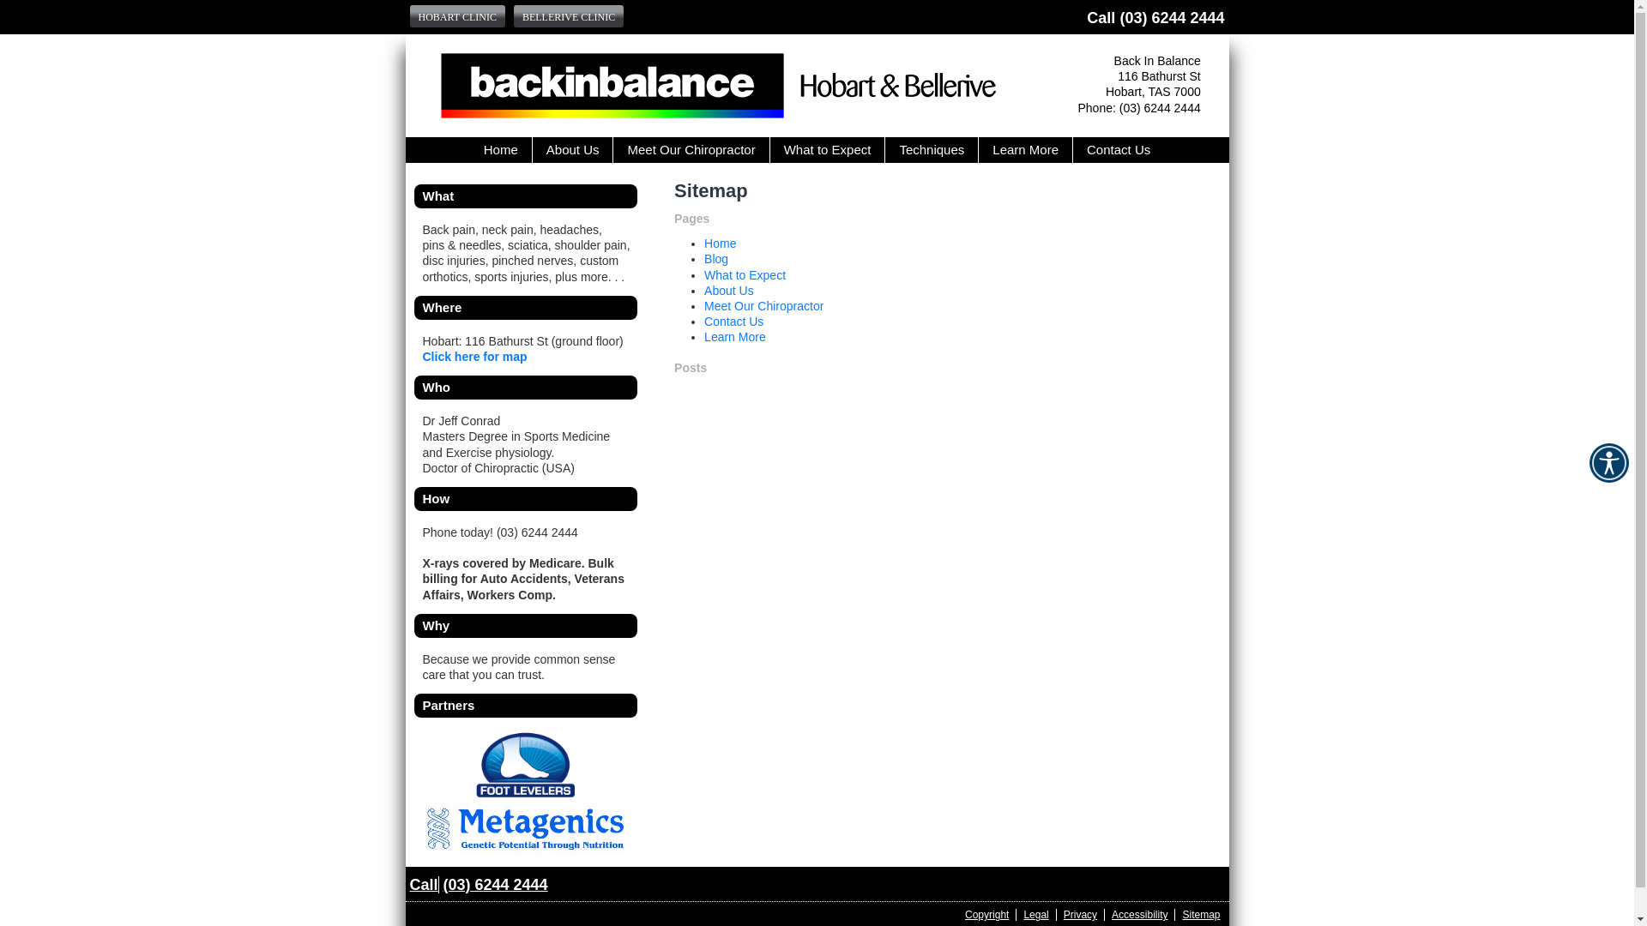 This screenshot has width=1647, height=926. What do you see at coordinates (501, 150) in the screenshot?
I see `Home` at bounding box center [501, 150].